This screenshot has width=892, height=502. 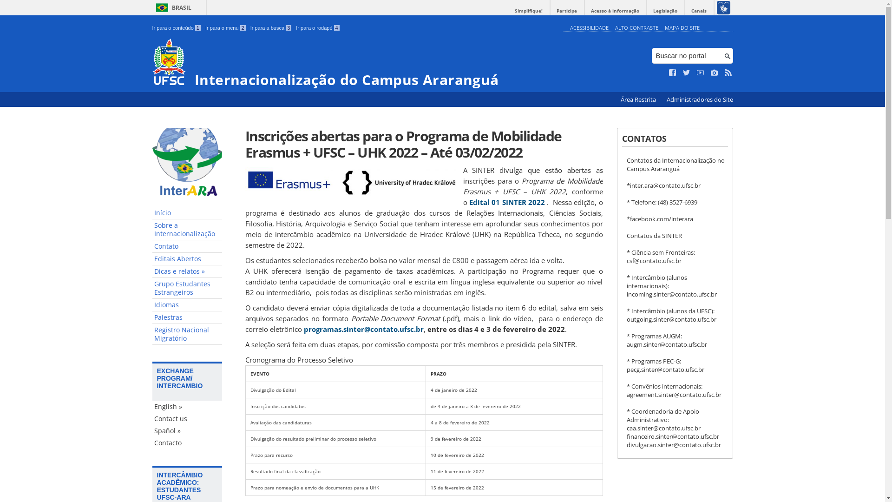 I want to click on Contato, so click(x=187, y=246).